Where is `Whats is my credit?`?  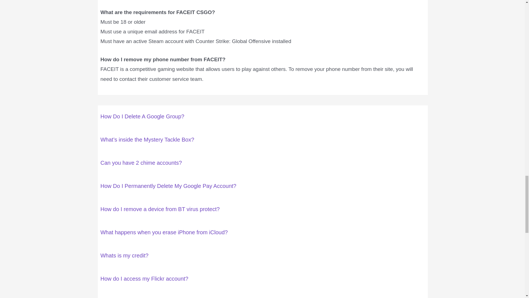 Whats is my credit? is located at coordinates (124, 256).